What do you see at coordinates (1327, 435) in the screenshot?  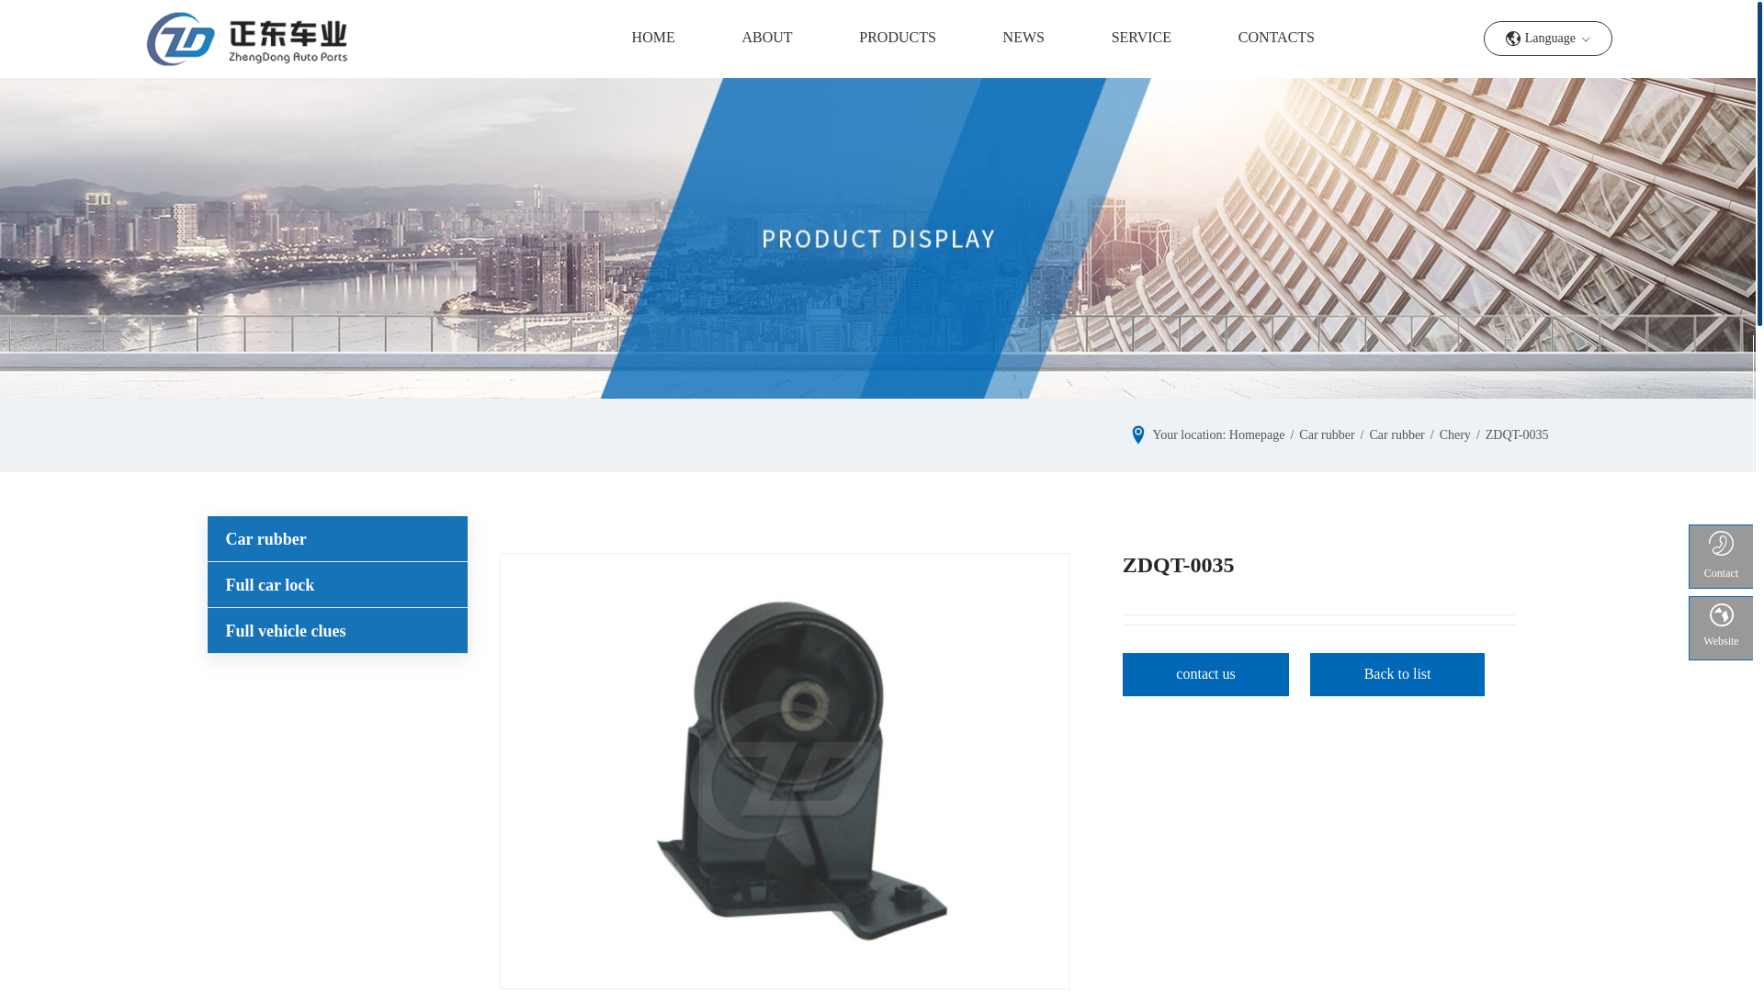 I see `Car rubber` at bounding box center [1327, 435].